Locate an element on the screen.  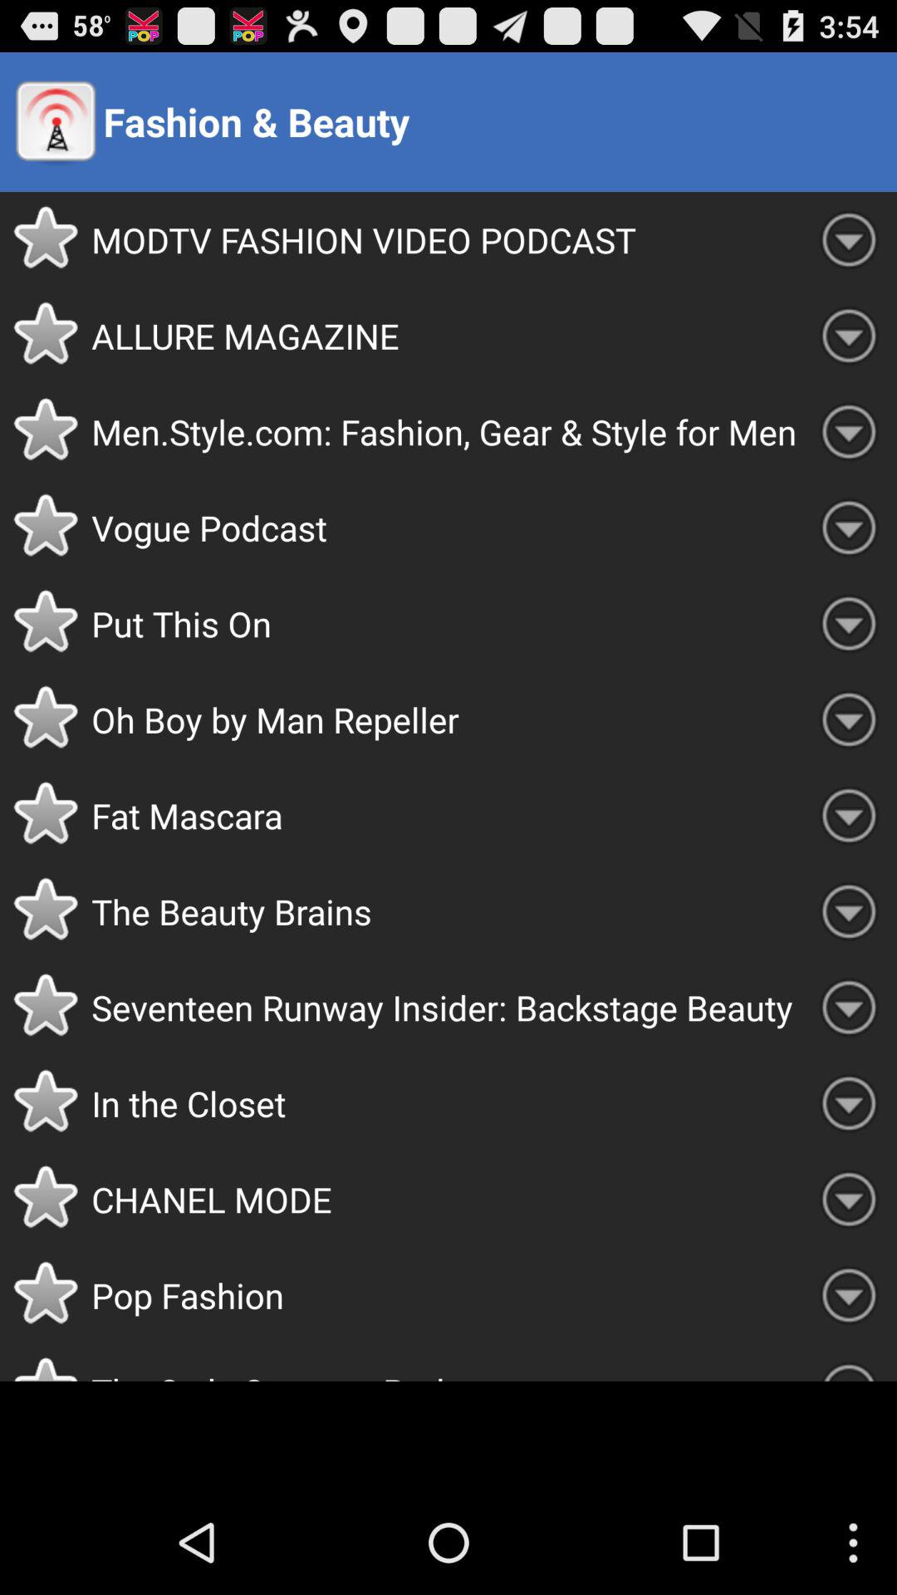
open the pop fashion item is located at coordinates (446, 1295).